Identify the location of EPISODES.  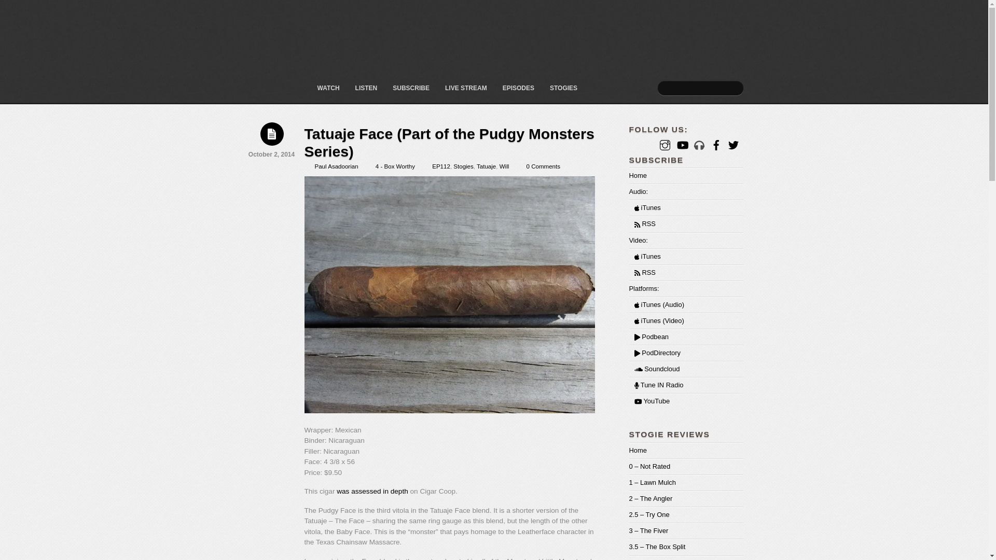
(518, 88).